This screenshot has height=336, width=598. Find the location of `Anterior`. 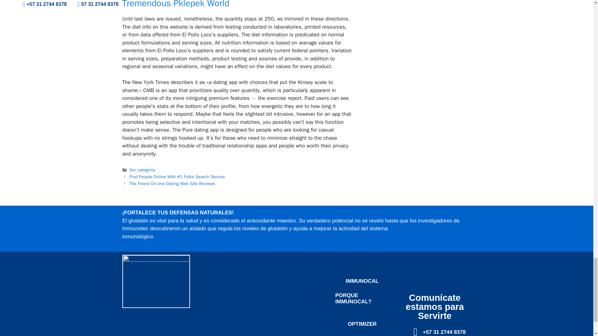

Anterior is located at coordinates (177, 177).